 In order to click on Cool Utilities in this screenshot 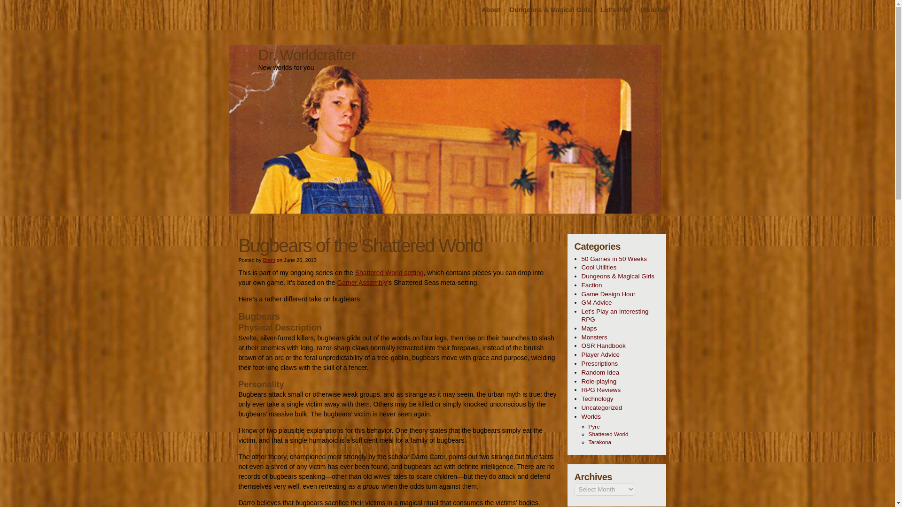, I will do `click(620, 268)`.